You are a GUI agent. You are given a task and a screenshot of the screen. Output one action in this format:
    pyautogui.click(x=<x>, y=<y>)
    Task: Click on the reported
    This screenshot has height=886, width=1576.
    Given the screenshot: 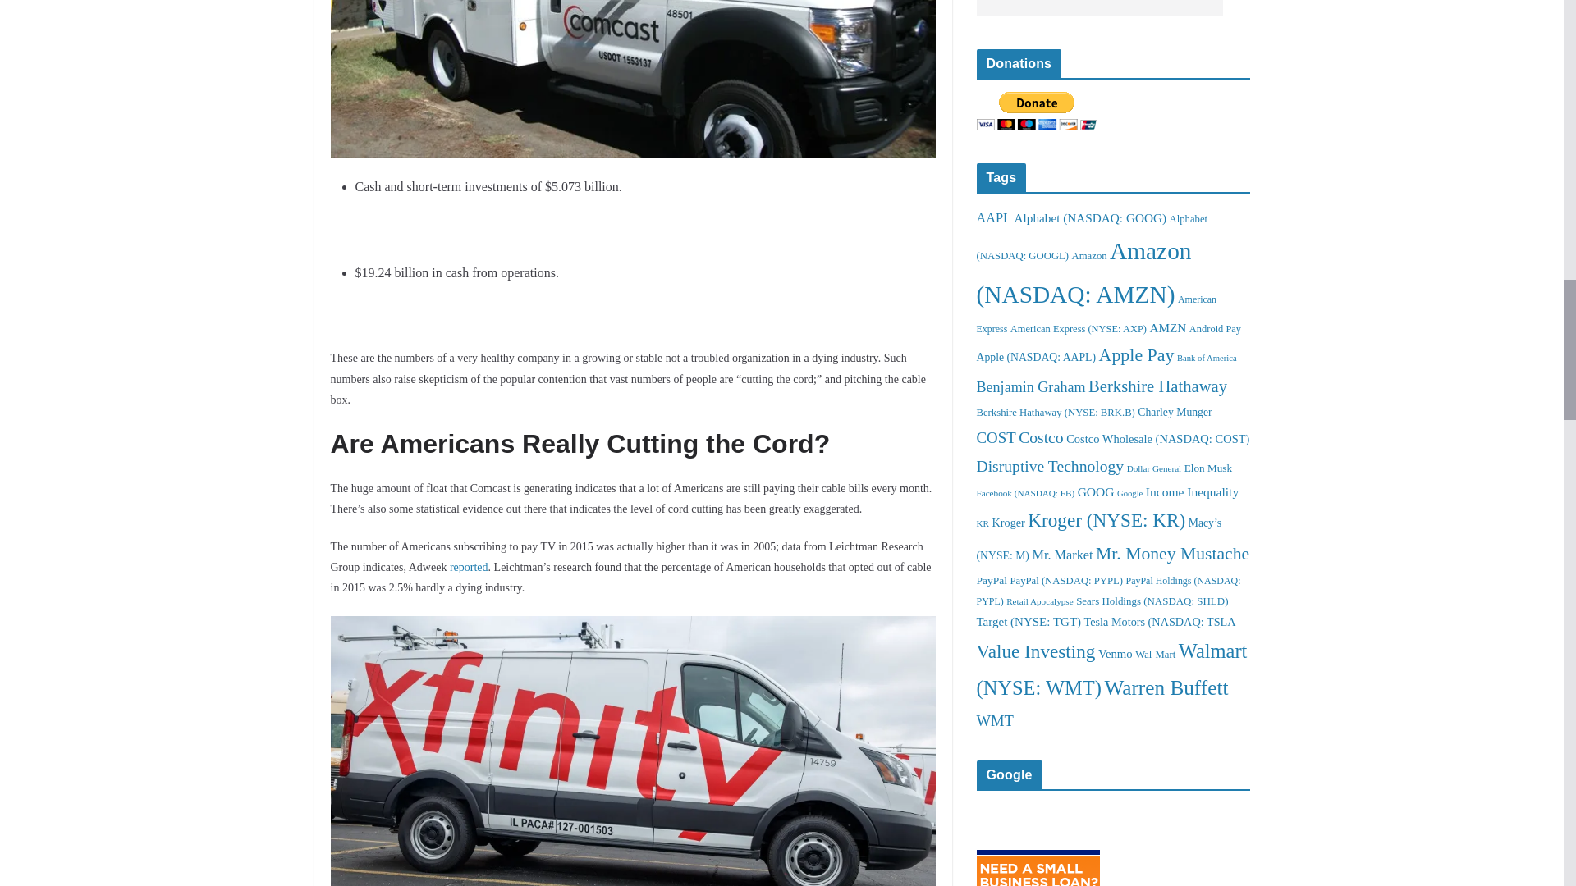 What is the action you would take?
    pyautogui.click(x=469, y=566)
    